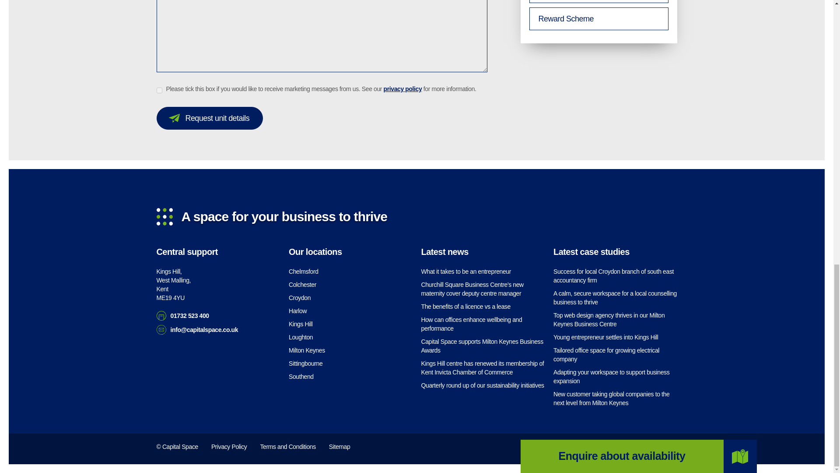 Image resolution: width=840 pixels, height=473 pixels. Describe the element at coordinates (159, 90) in the screenshot. I see `Yes` at that location.